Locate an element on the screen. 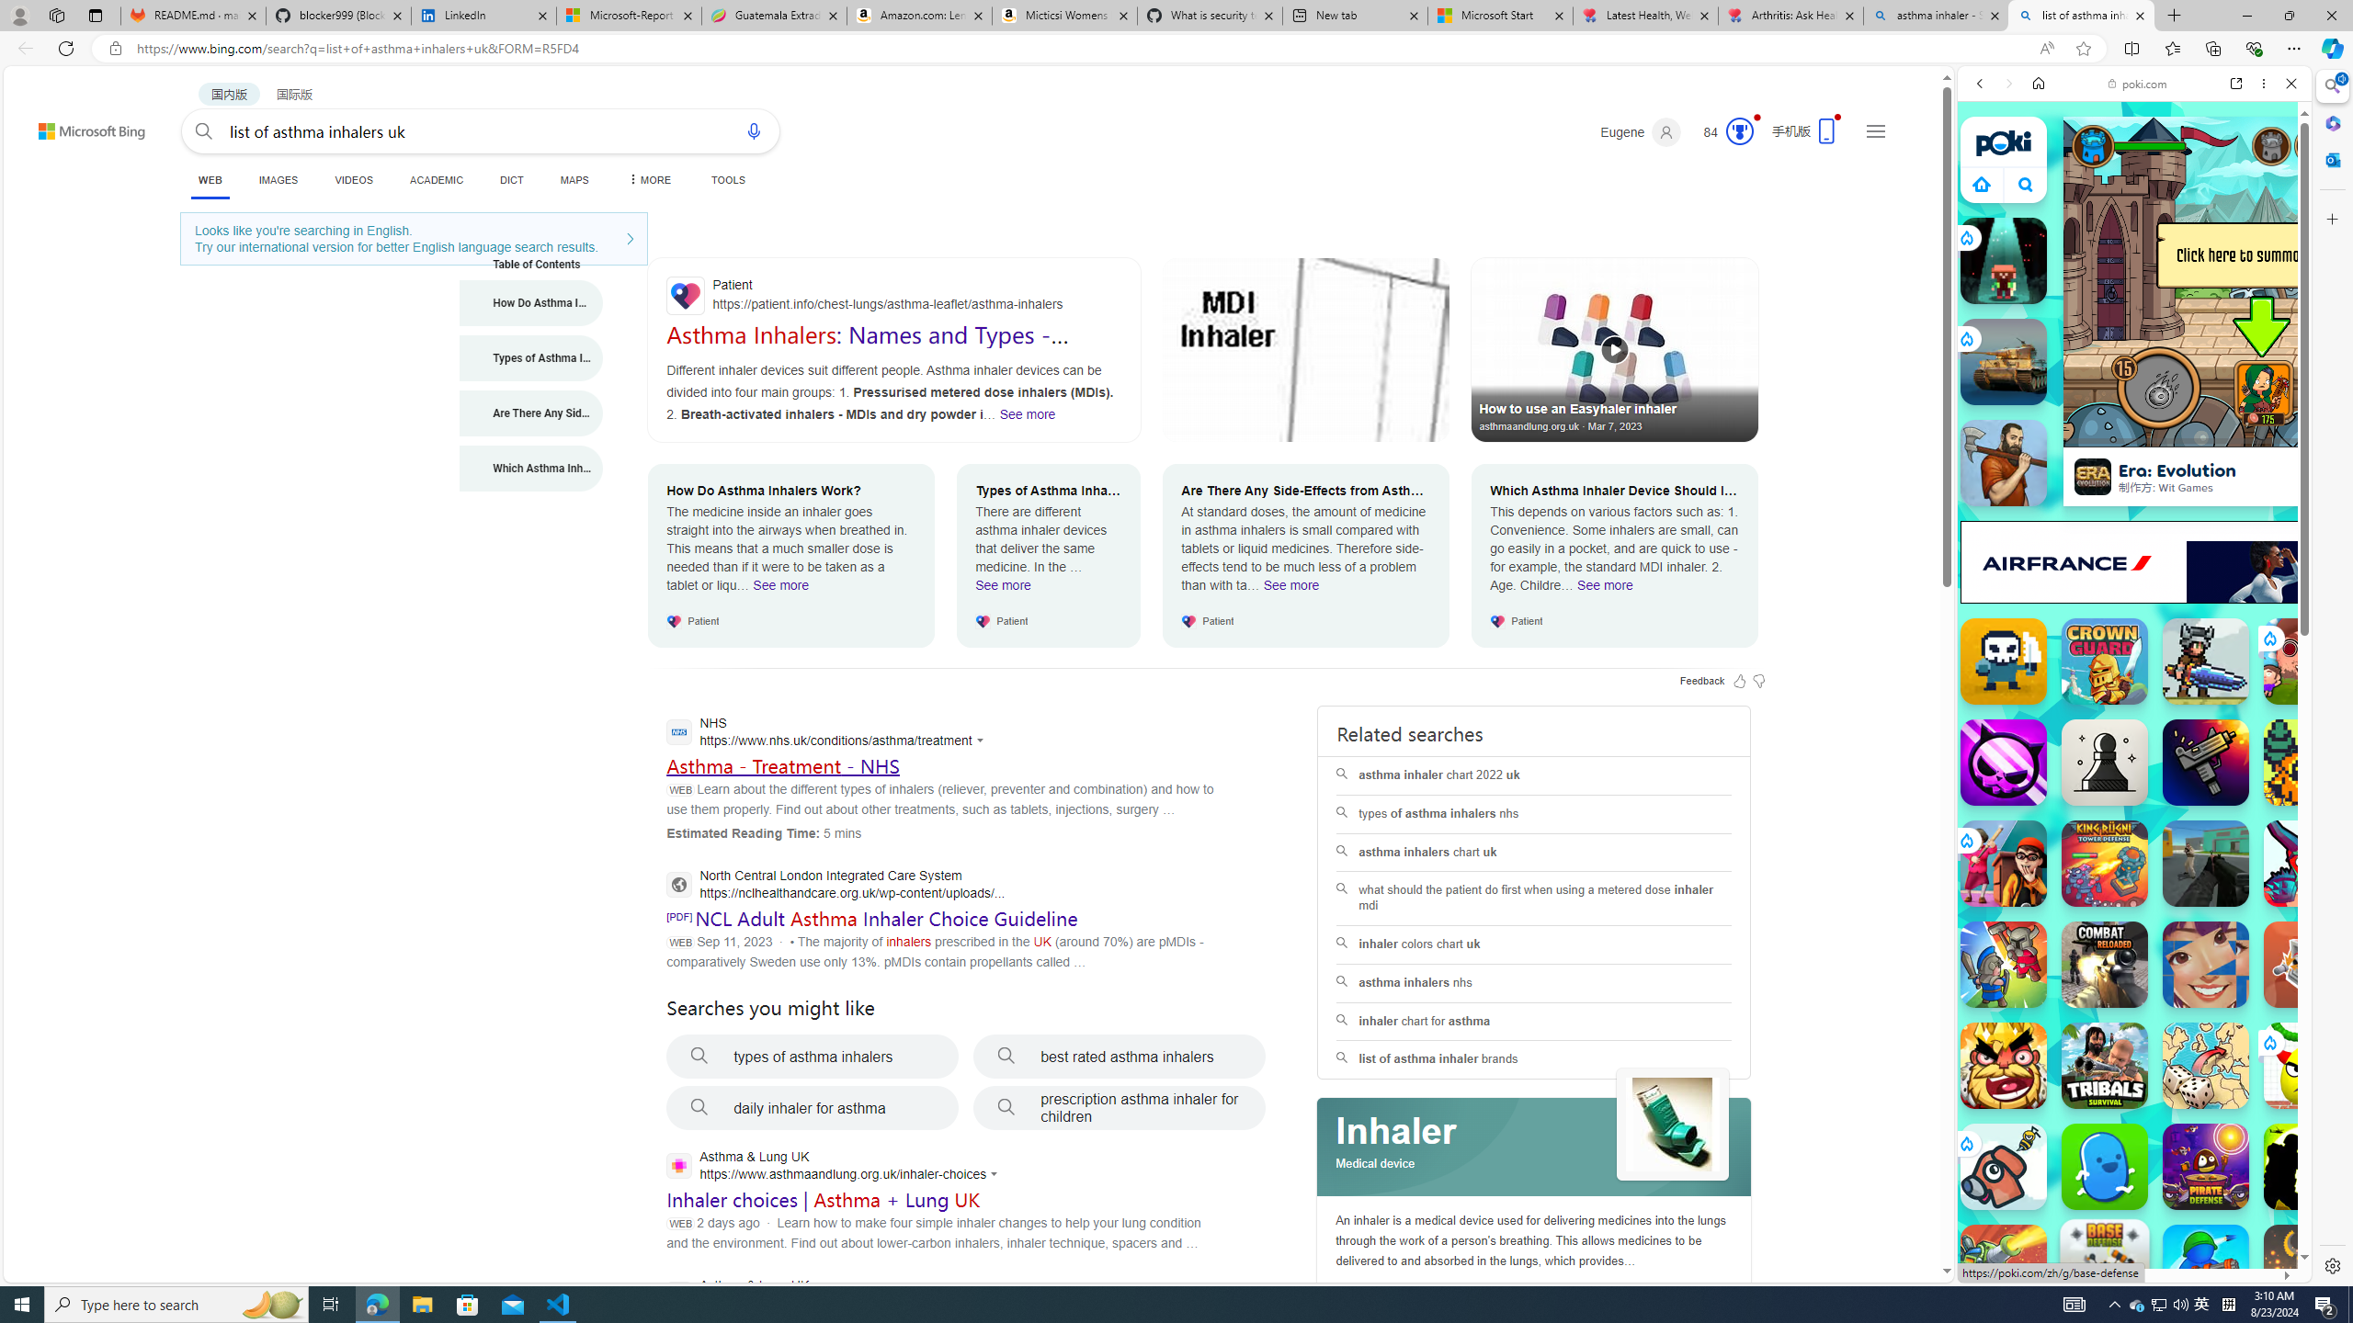 The height and width of the screenshot is (1323, 2353). inhaler chart for asthma is located at coordinates (1533, 1022).